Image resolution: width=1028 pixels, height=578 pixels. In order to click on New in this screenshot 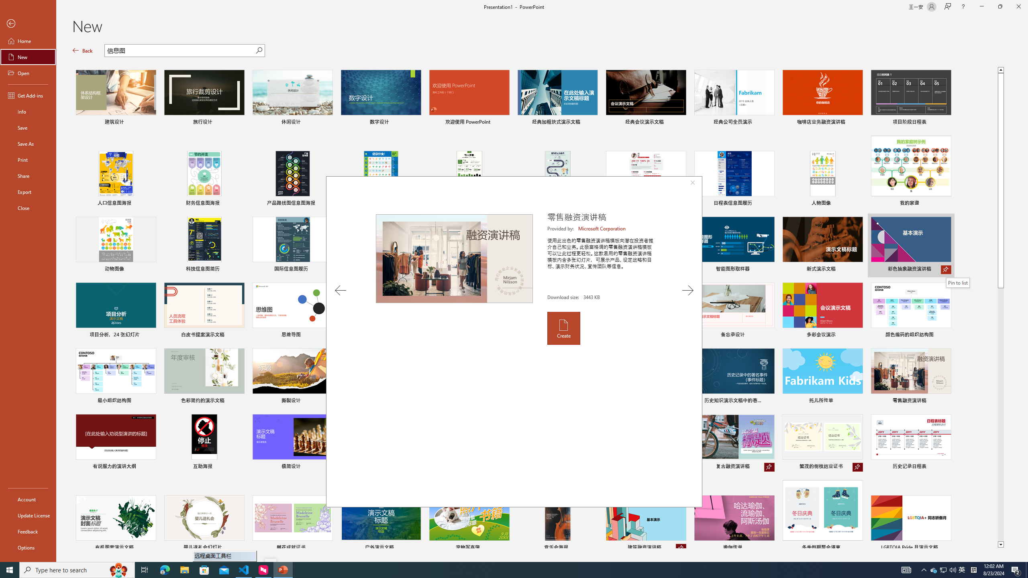, I will do `click(28, 57)`.